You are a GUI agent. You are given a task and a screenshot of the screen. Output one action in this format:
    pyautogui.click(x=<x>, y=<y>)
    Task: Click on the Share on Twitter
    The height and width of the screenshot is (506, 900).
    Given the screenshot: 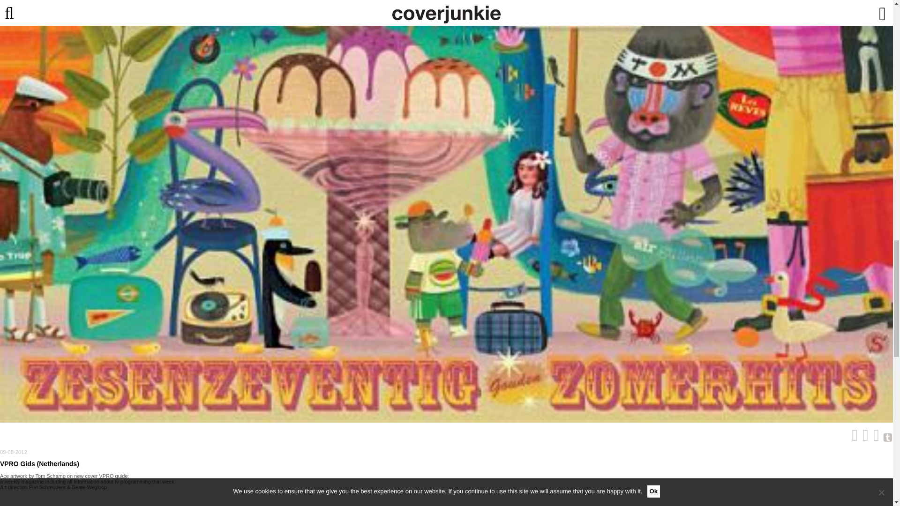 What is the action you would take?
    pyautogui.click(x=852, y=438)
    